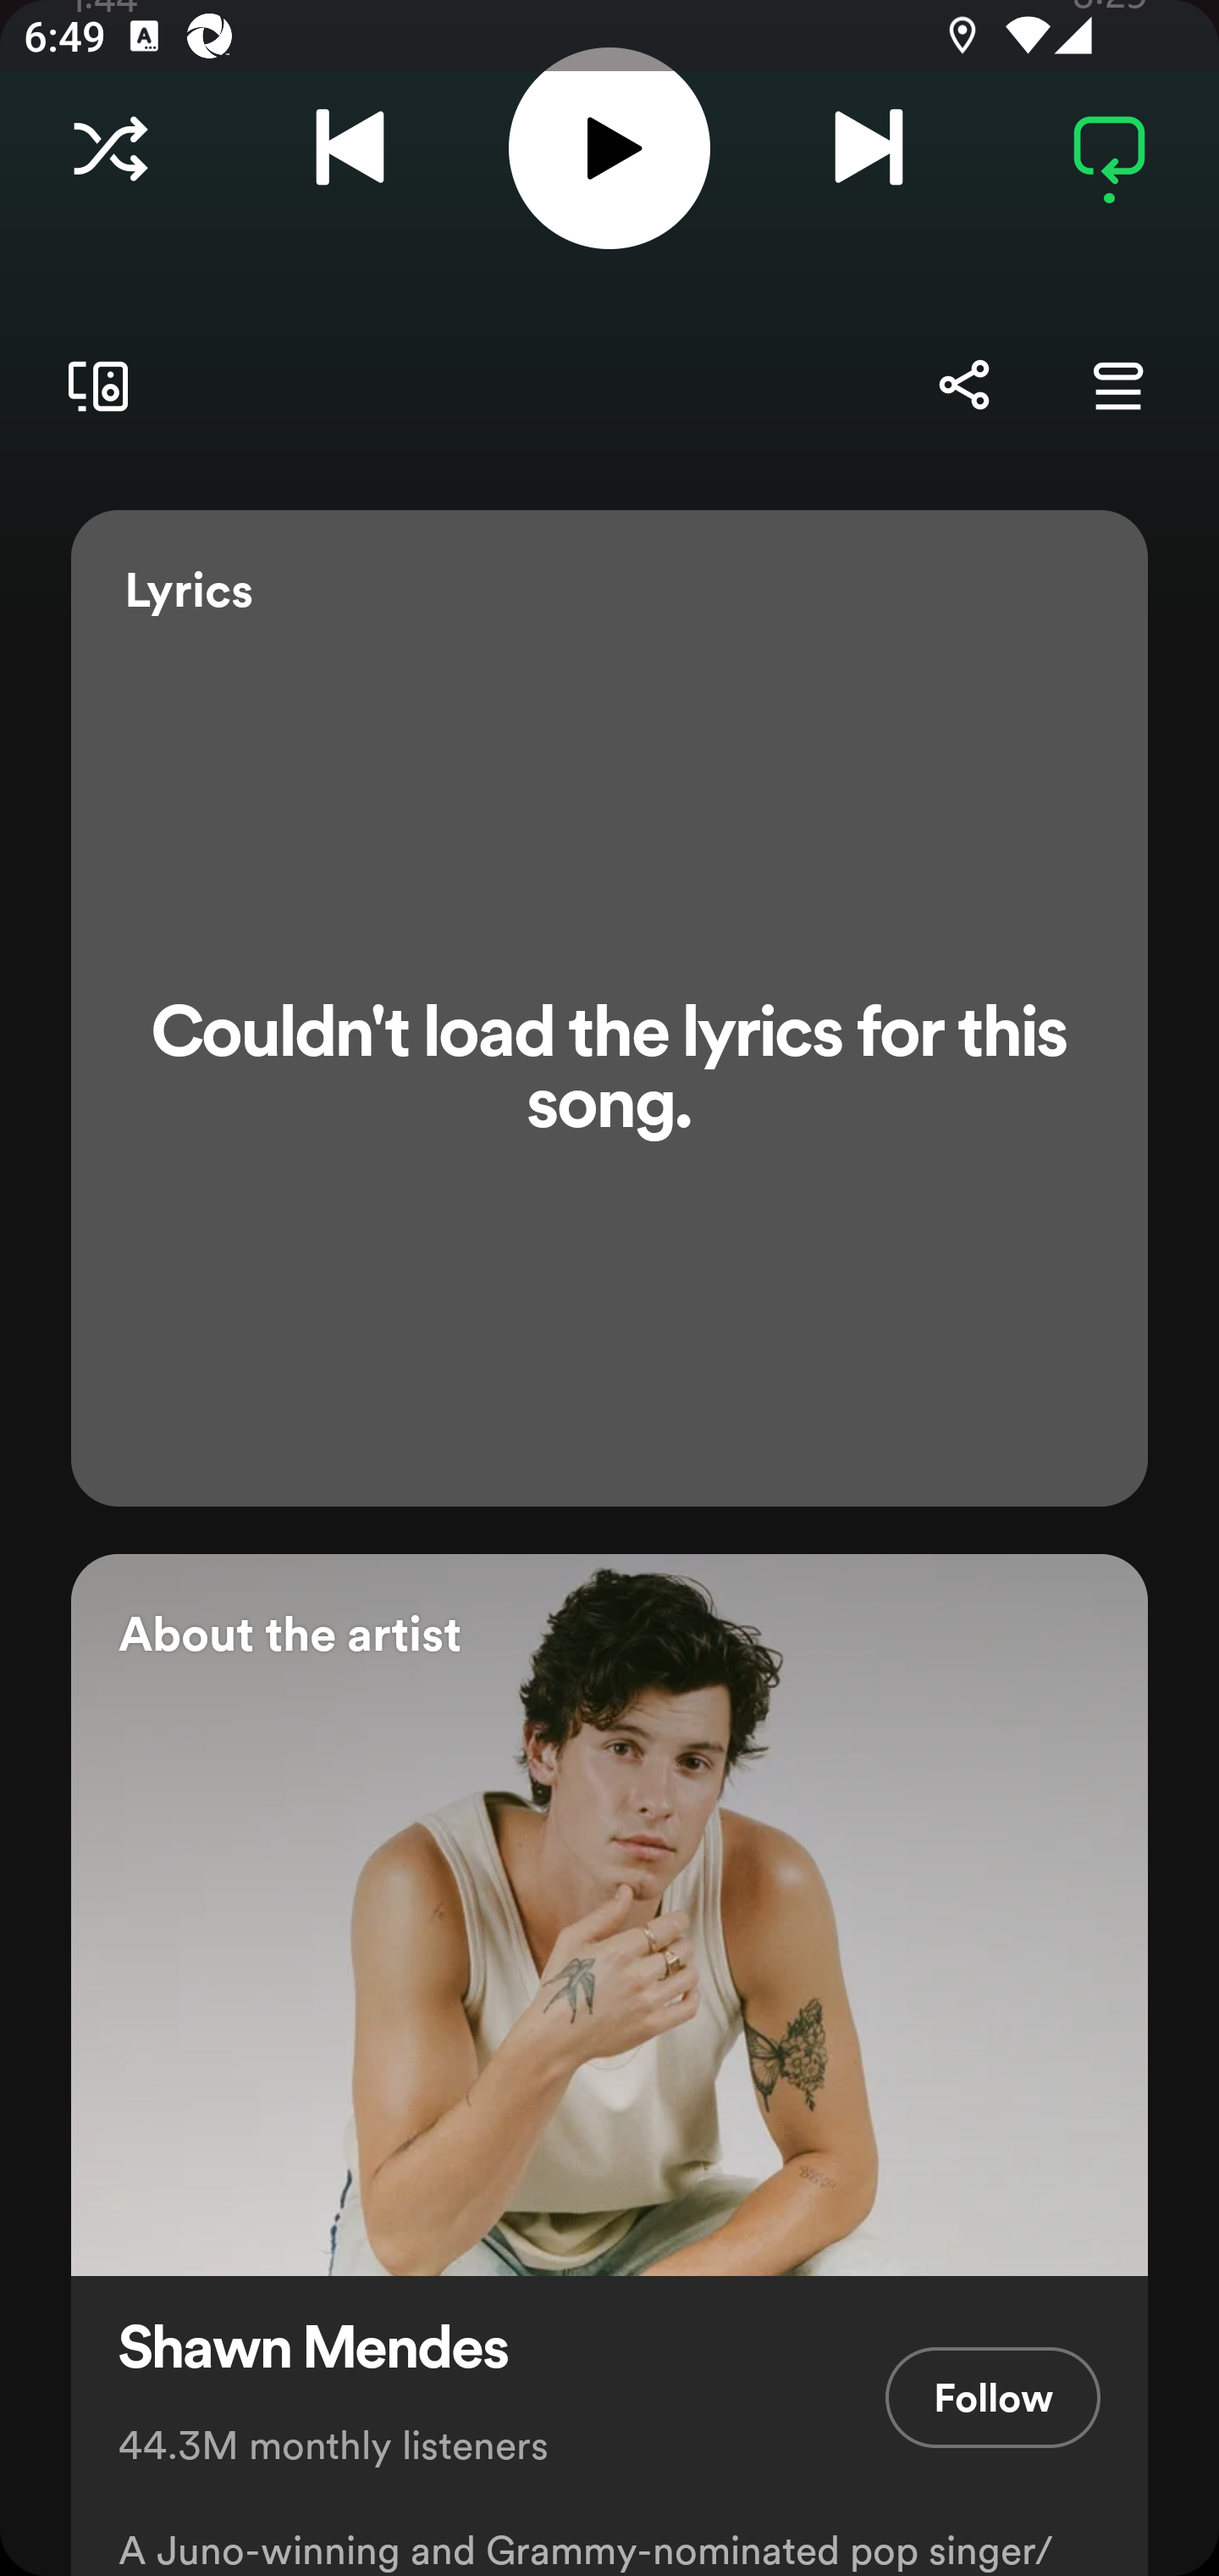 This screenshot has height=2576, width=1219. I want to click on Play, so click(609, 147).